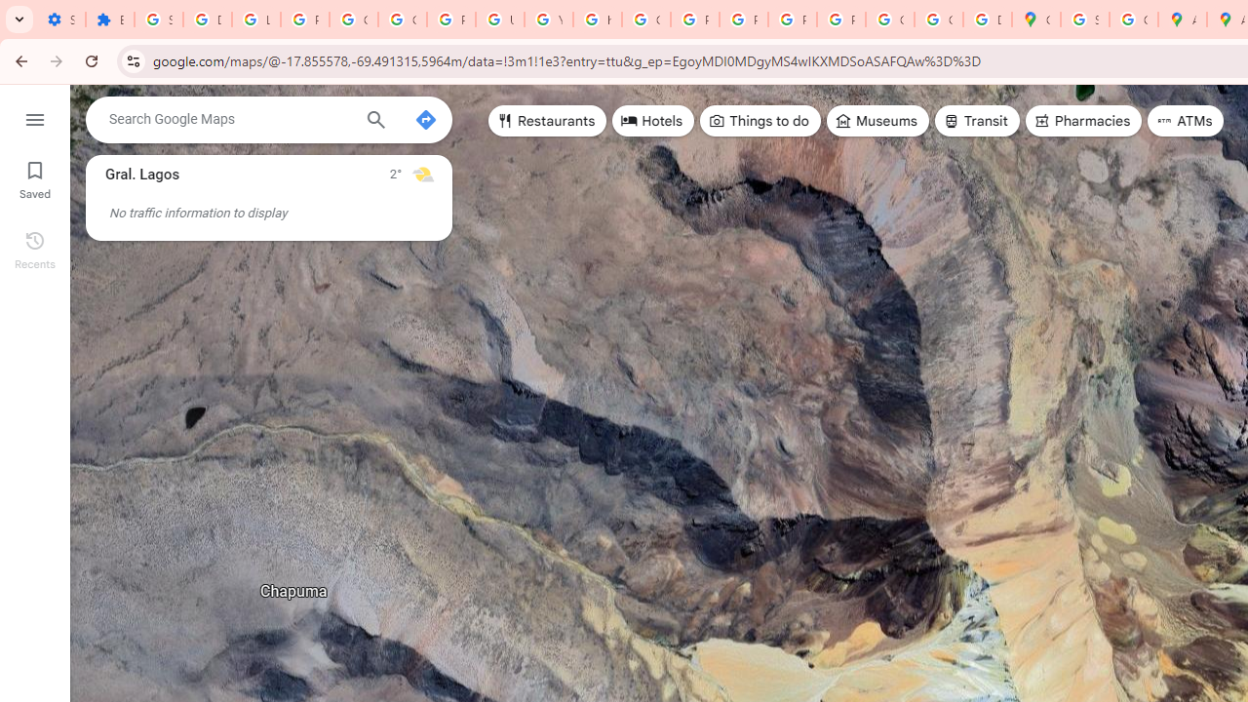 This screenshot has width=1248, height=702. What do you see at coordinates (423, 174) in the screenshot?
I see `Mostly cloudy` at bounding box center [423, 174].